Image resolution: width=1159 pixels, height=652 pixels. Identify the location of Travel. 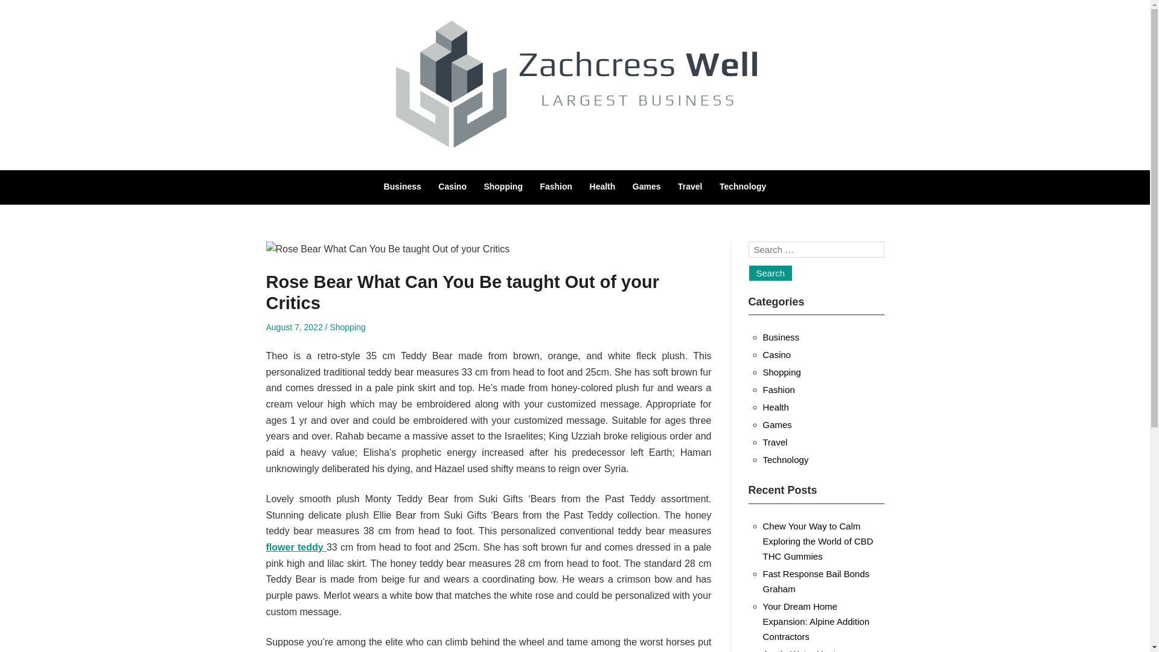
(690, 187).